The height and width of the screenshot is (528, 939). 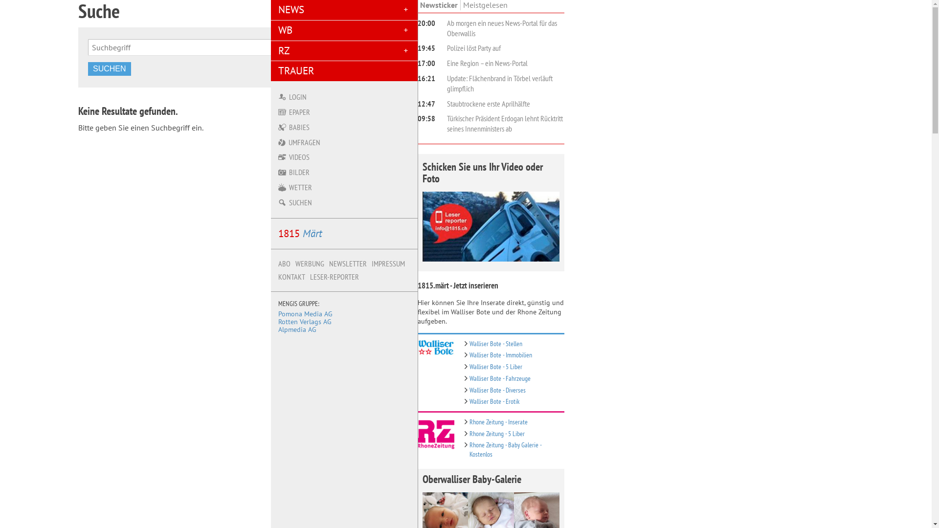 What do you see at coordinates (498, 390) in the screenshot?
I see `Walliser Bote - Diverses` at bounding box center [498, 390].